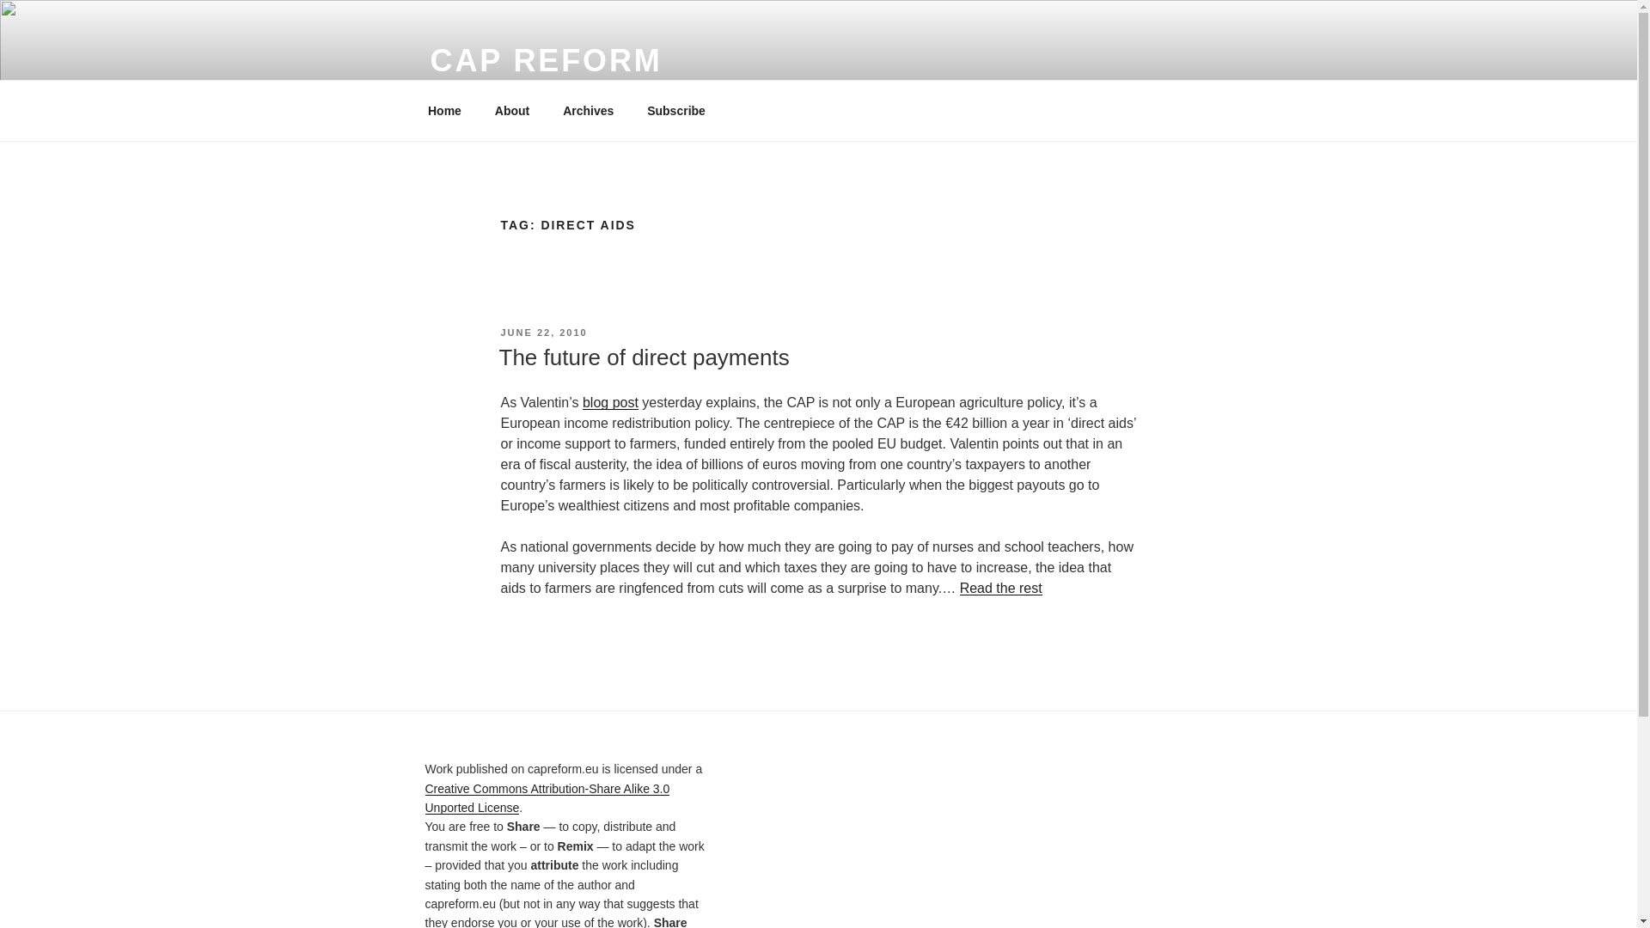 The width and height of the screenshot is (1650, 928). Describe the element at coordinates (588, 110) in the screenshot. I see `Archives` at that location.